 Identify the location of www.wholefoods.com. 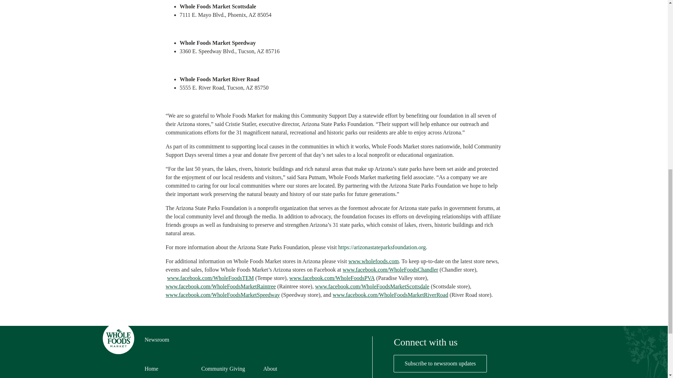
(374, 261).